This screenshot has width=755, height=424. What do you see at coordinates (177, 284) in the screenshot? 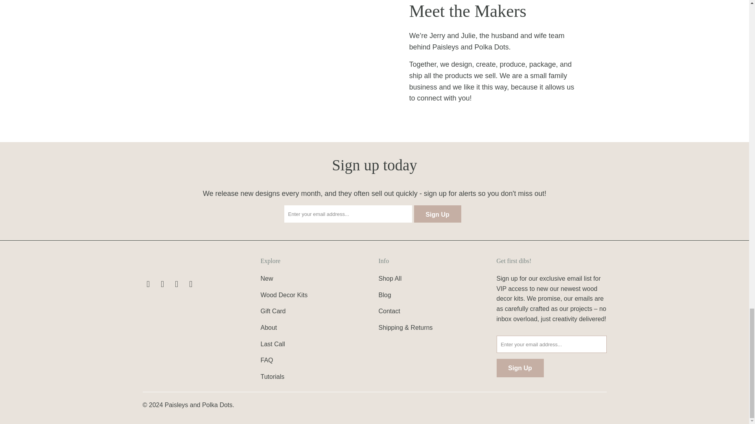
I see `Paisleys and Polka Dots on Pinterest` at bounding box center [177, 284].